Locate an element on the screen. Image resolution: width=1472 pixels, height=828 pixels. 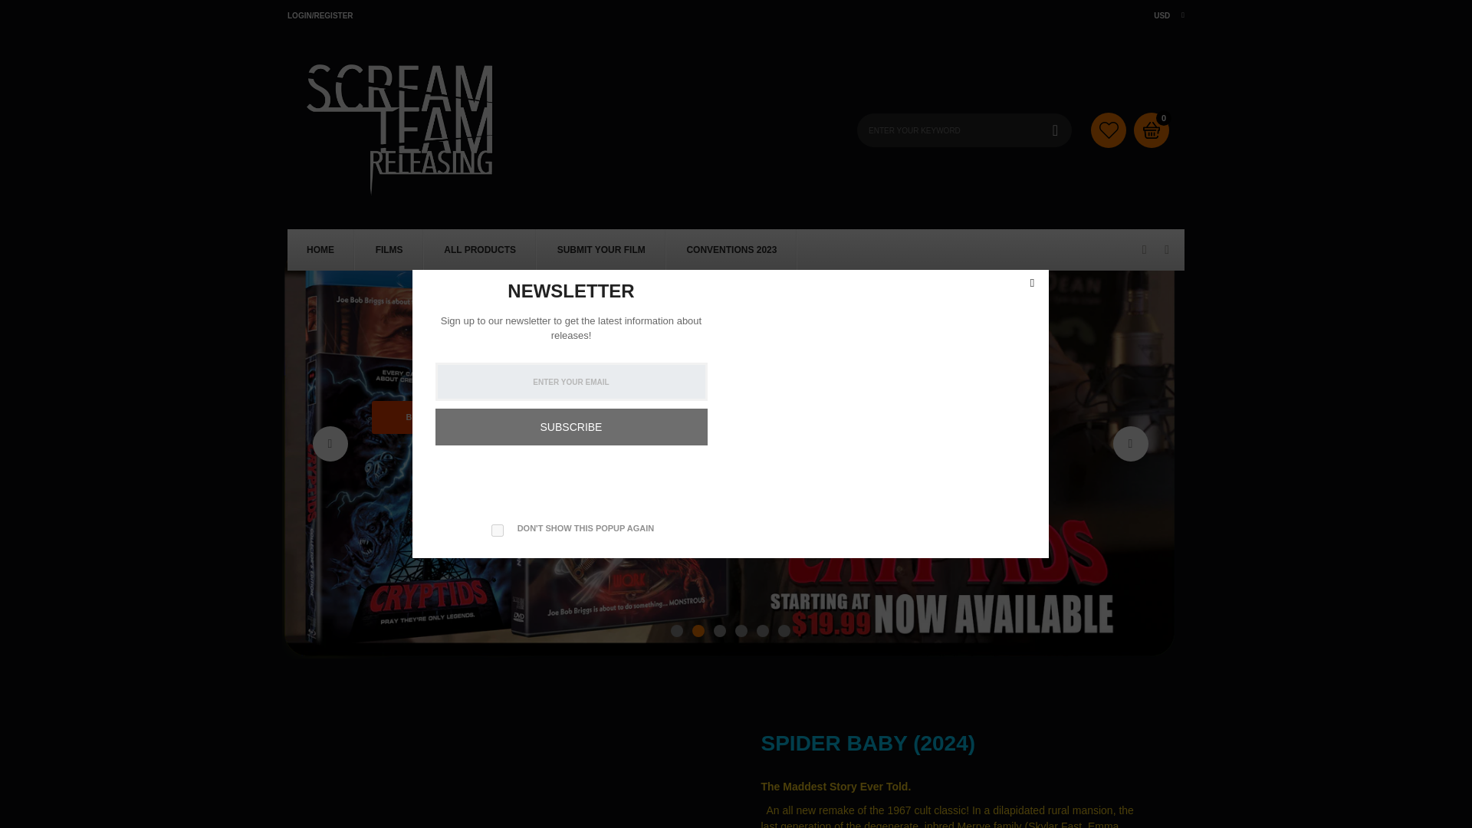
My Cart is located at coordinates (1164, 118).